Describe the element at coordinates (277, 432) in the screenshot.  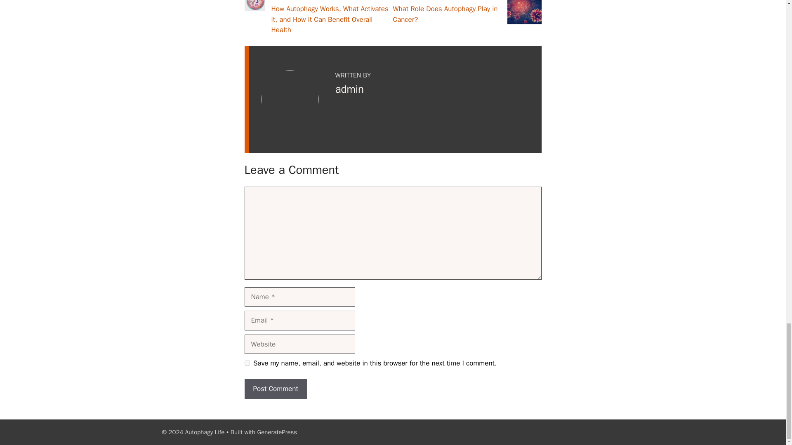
I see `GeneratePress` at that location.